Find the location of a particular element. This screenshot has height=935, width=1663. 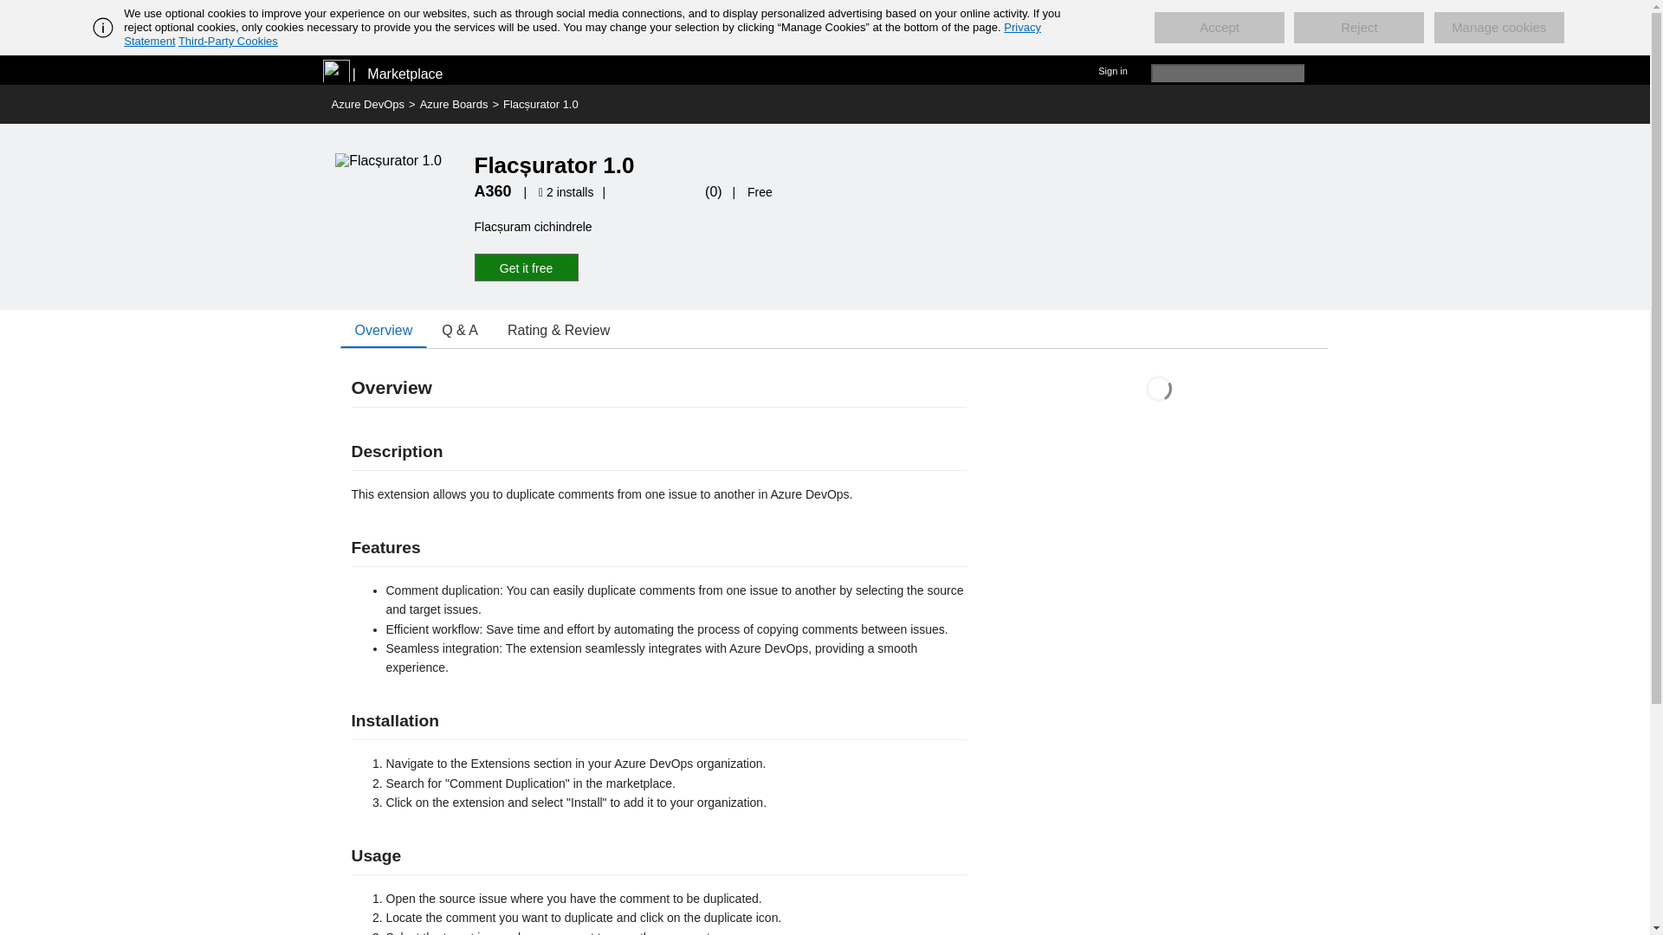

A360 is located at coordinates (493, 190).